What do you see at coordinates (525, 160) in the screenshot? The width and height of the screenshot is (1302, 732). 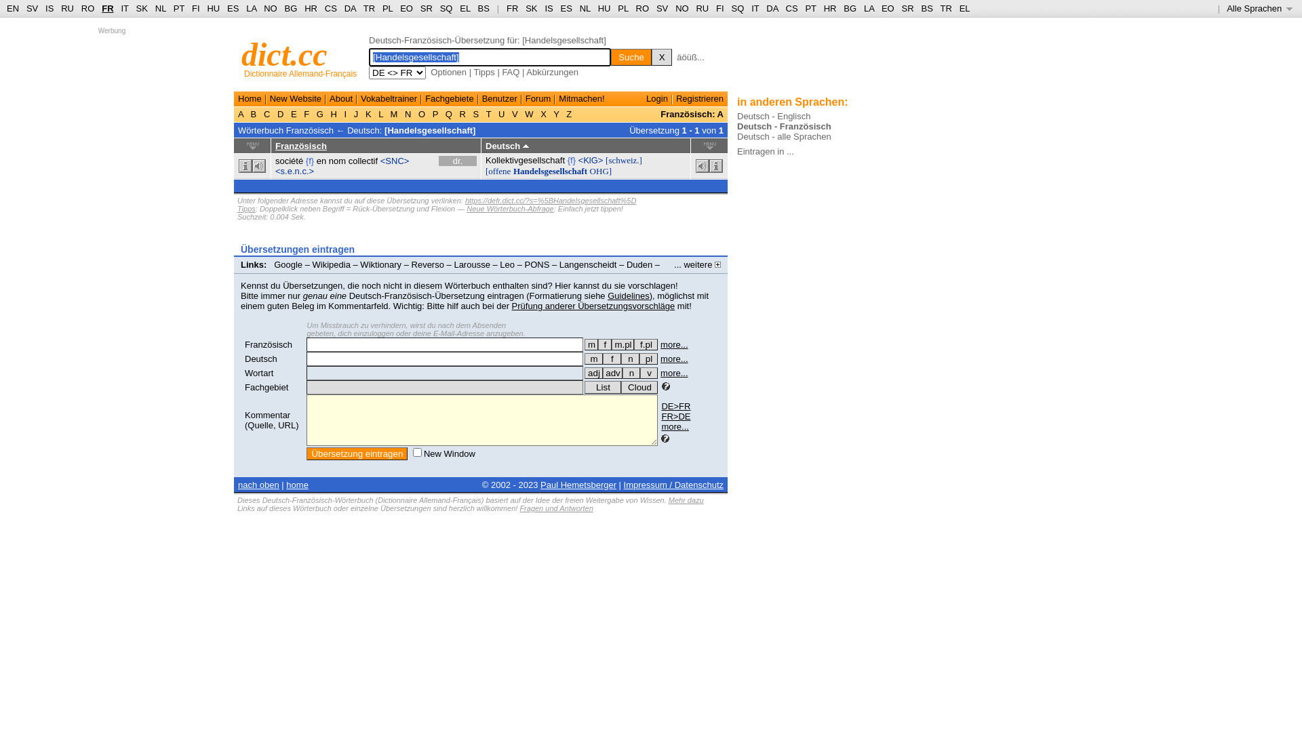 I see `Kollektivgesellschaft` at bounding box center [525, 160].